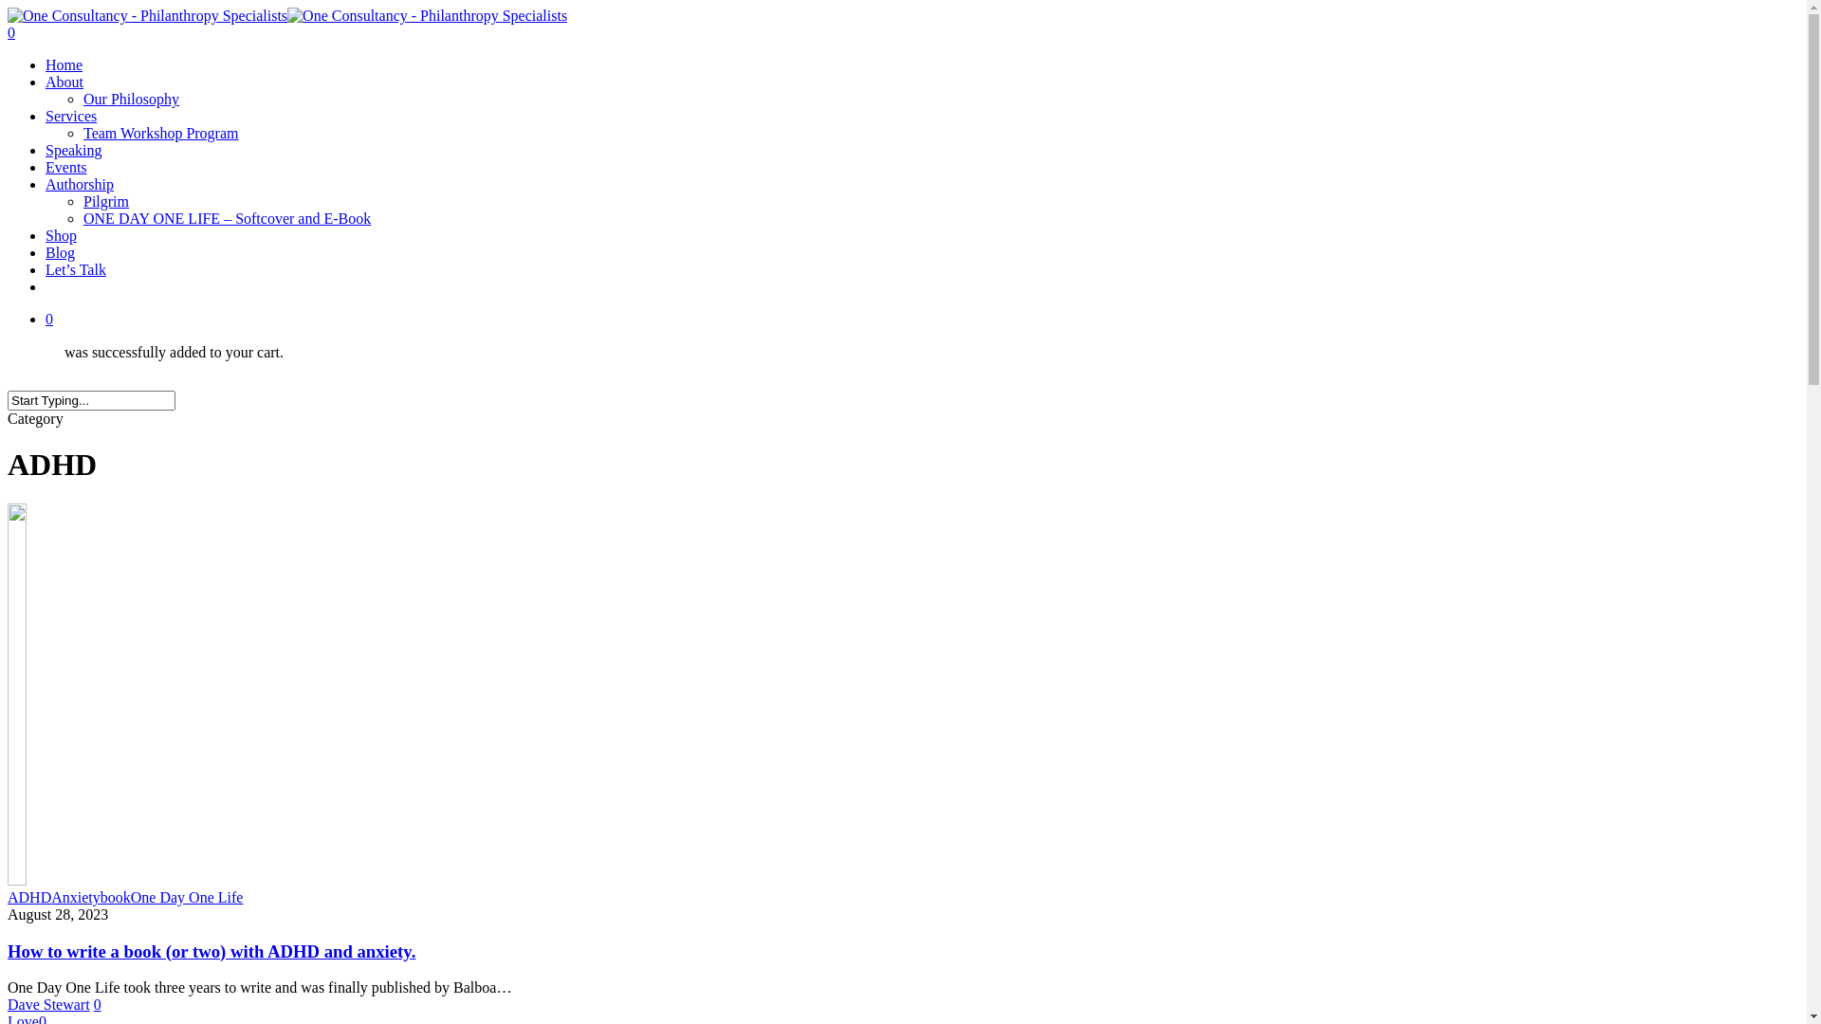 This screenshot has height=1024, width=1821. Describe the element at coordinates (212, 952) in the screenshot. I see `How to write a book (or two) with ADHD and anxiety.` at that location.